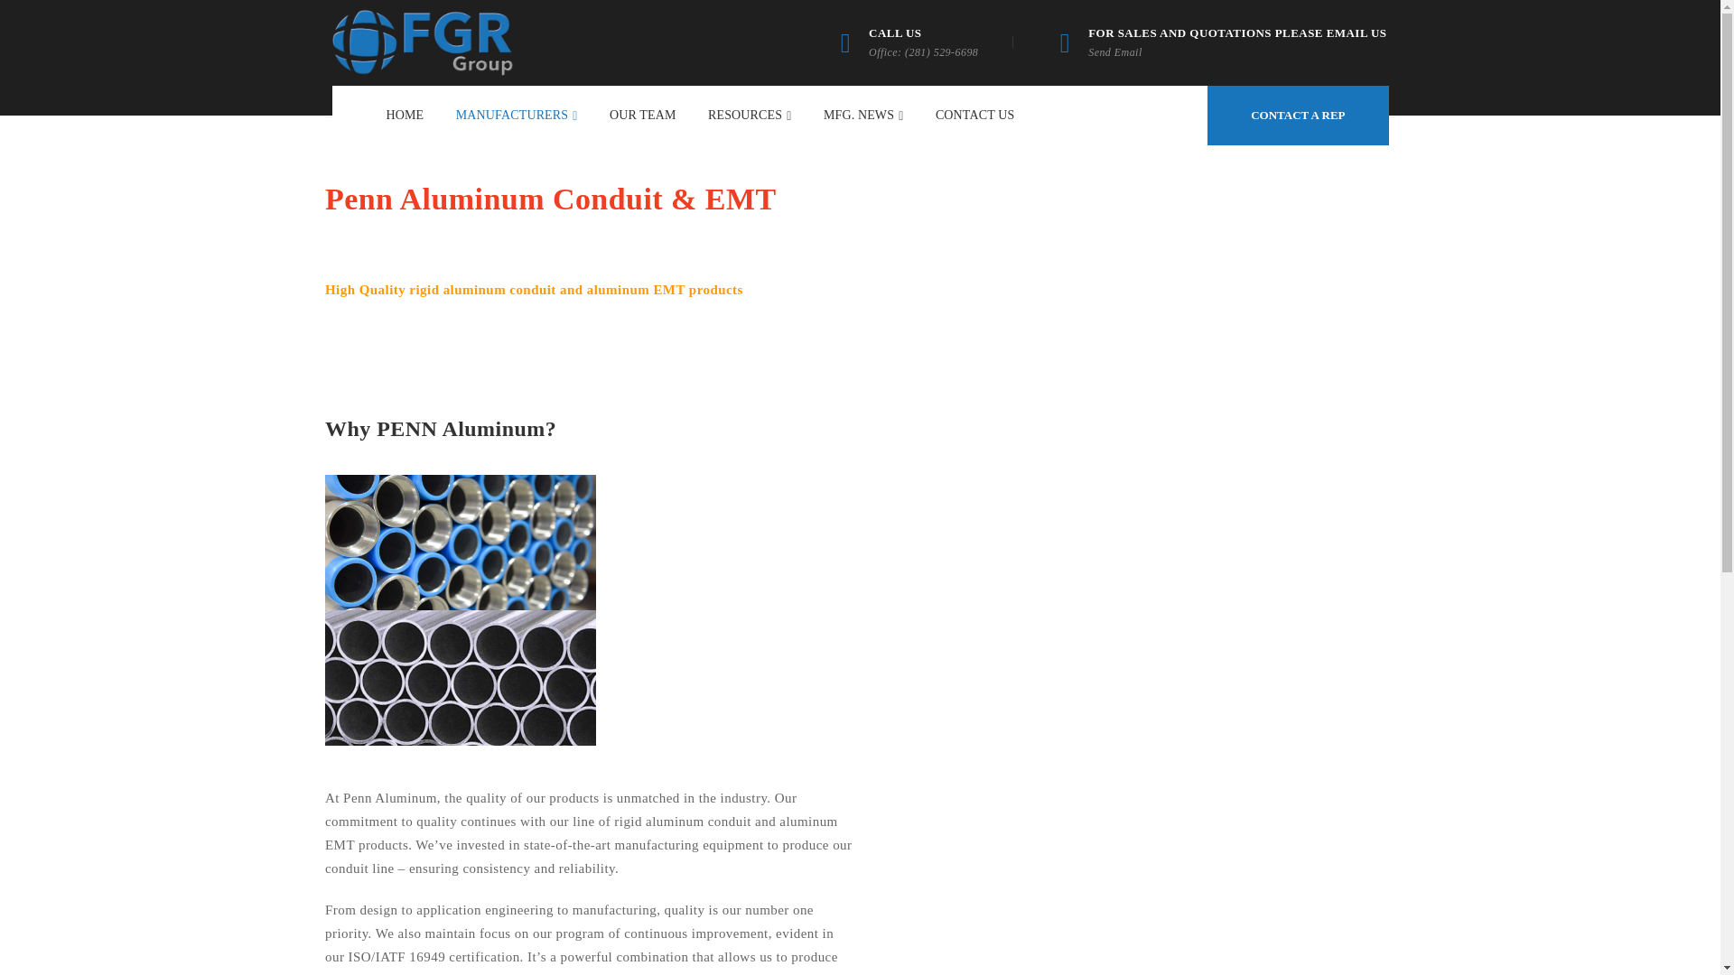  Describe the element at coordinates (749, 116) in the screenshot. I see `RESOURCES` at that location.